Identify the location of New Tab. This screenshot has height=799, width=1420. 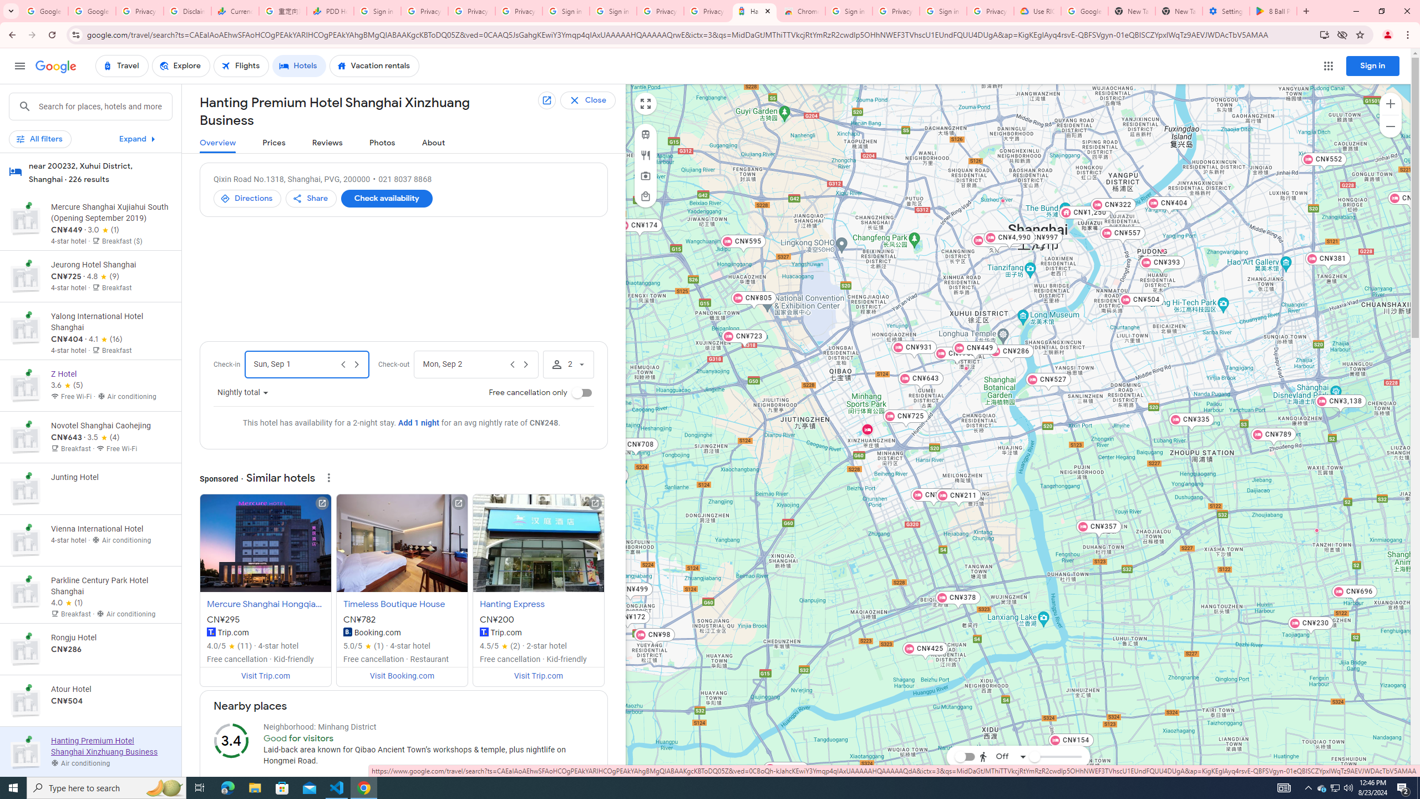
(1178, 11).